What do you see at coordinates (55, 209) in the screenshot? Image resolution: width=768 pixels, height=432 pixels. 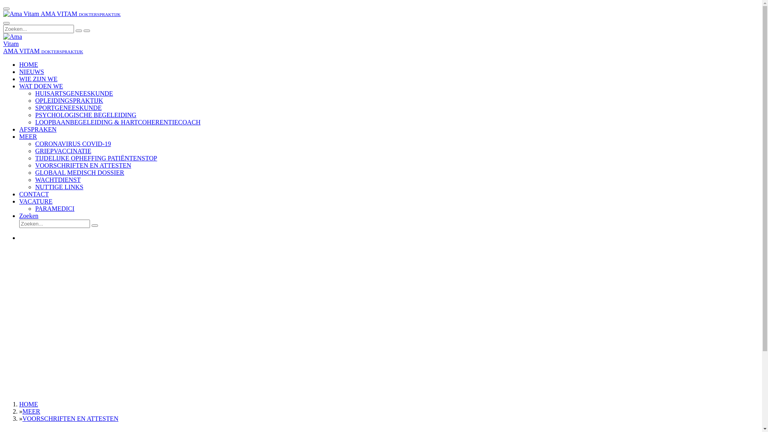 I see `PARAMEDICI` at bounding box center [55, 209].